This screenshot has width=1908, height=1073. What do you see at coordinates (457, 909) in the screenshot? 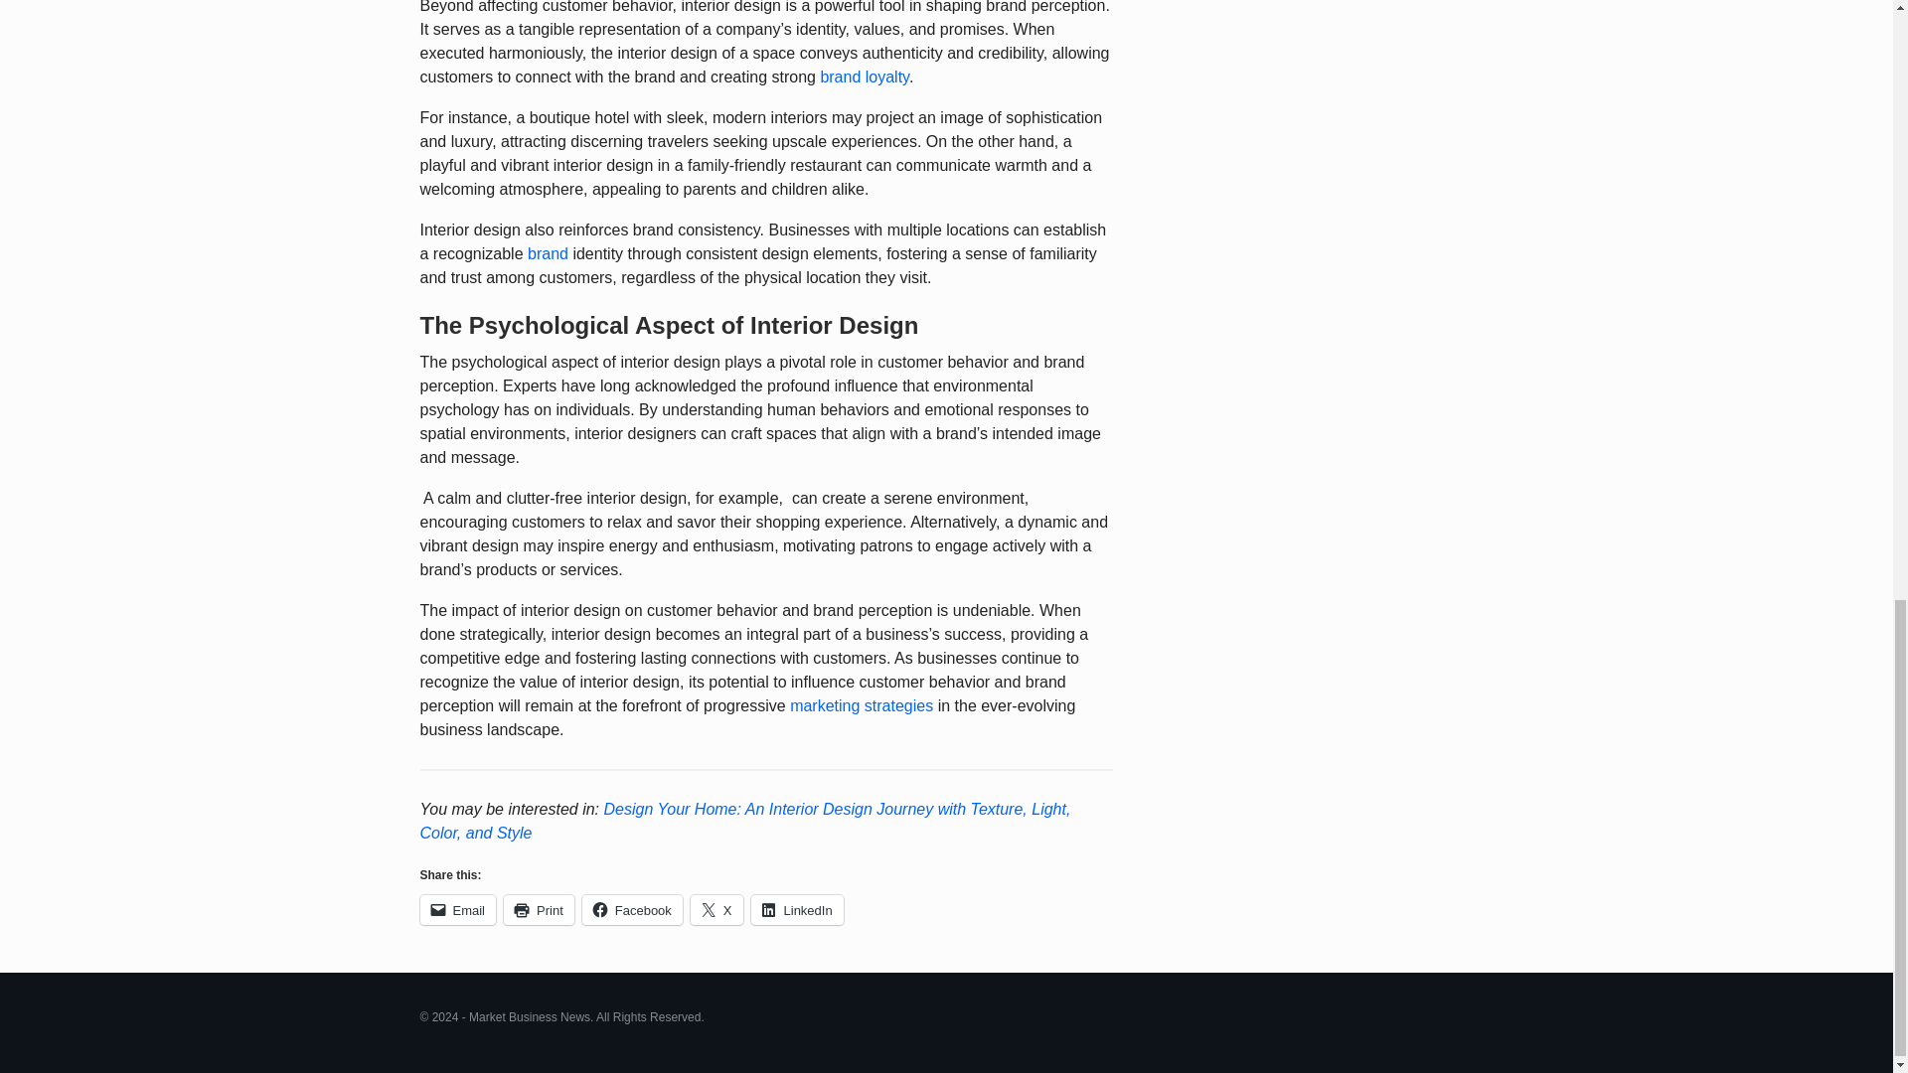
I see `Email` at bounding box center [457, 909].